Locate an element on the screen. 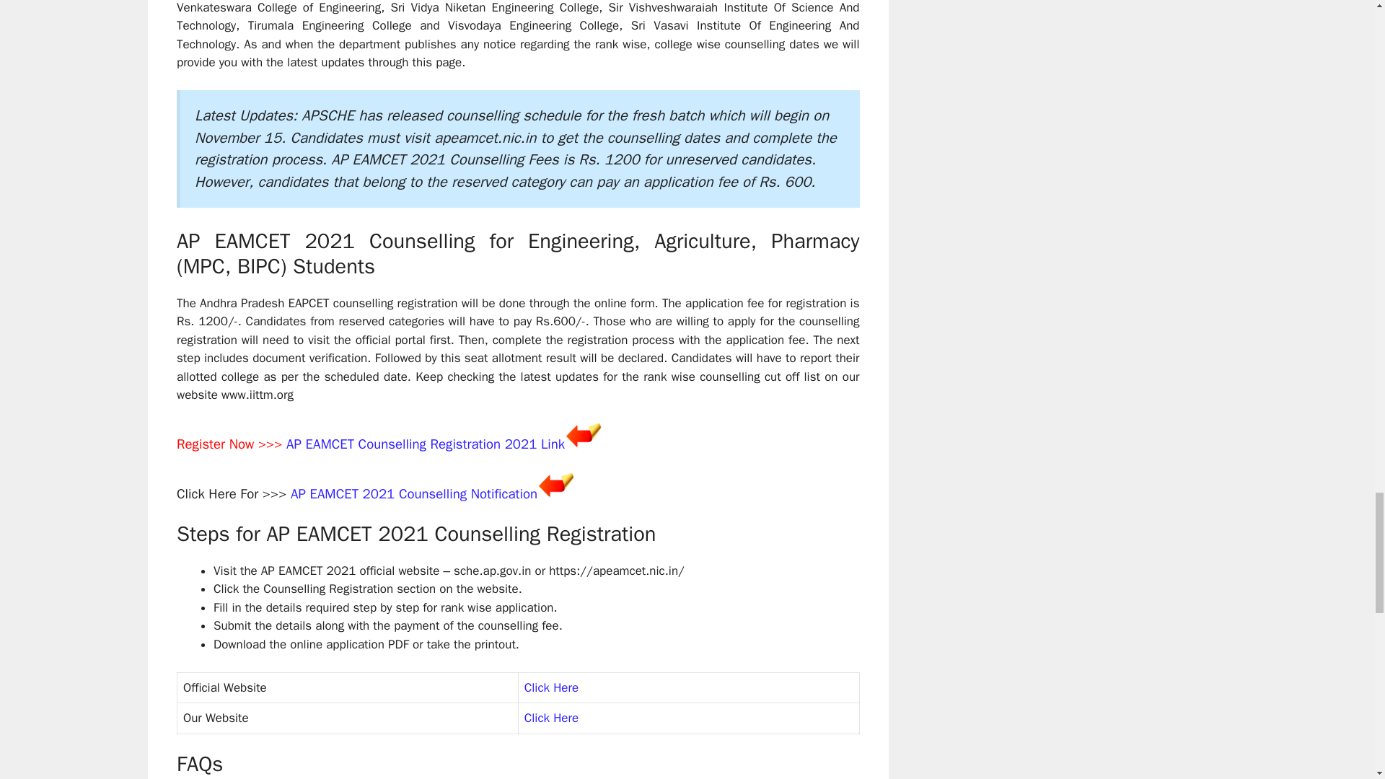  Click Here is located at coordinates (551, 717).